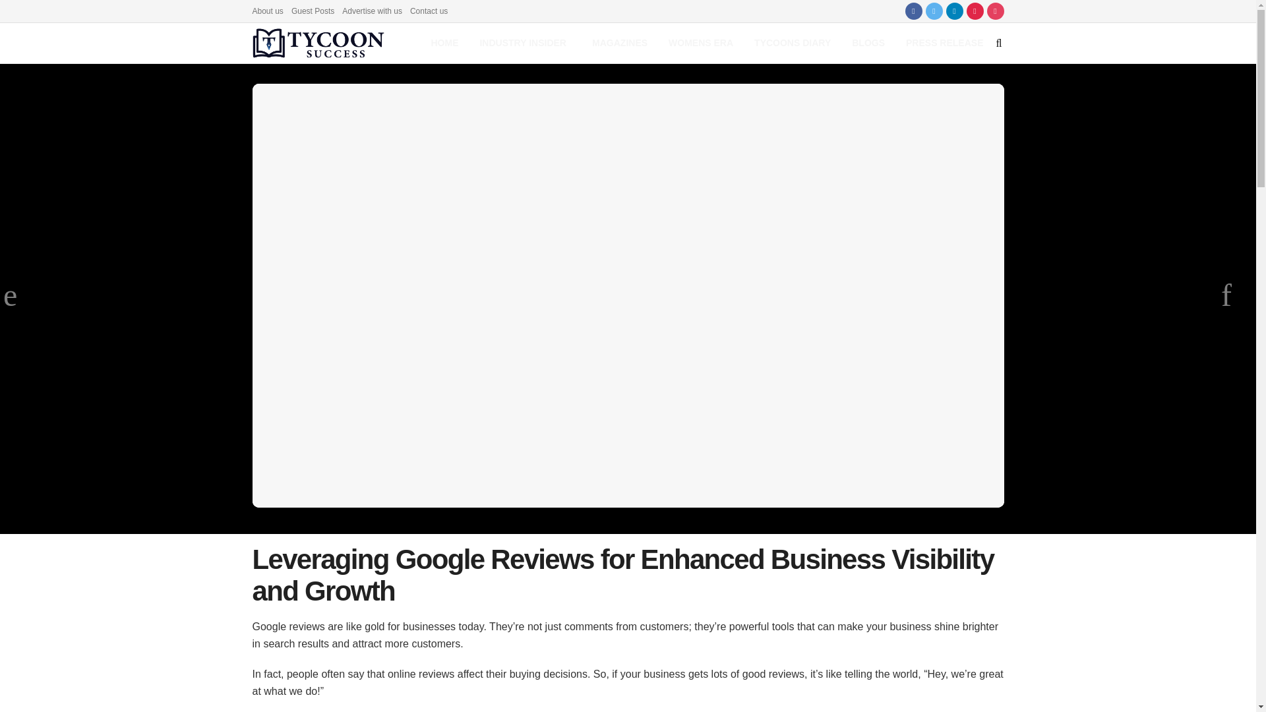  I want to click on WOMENS ERA, so click(701, 43).